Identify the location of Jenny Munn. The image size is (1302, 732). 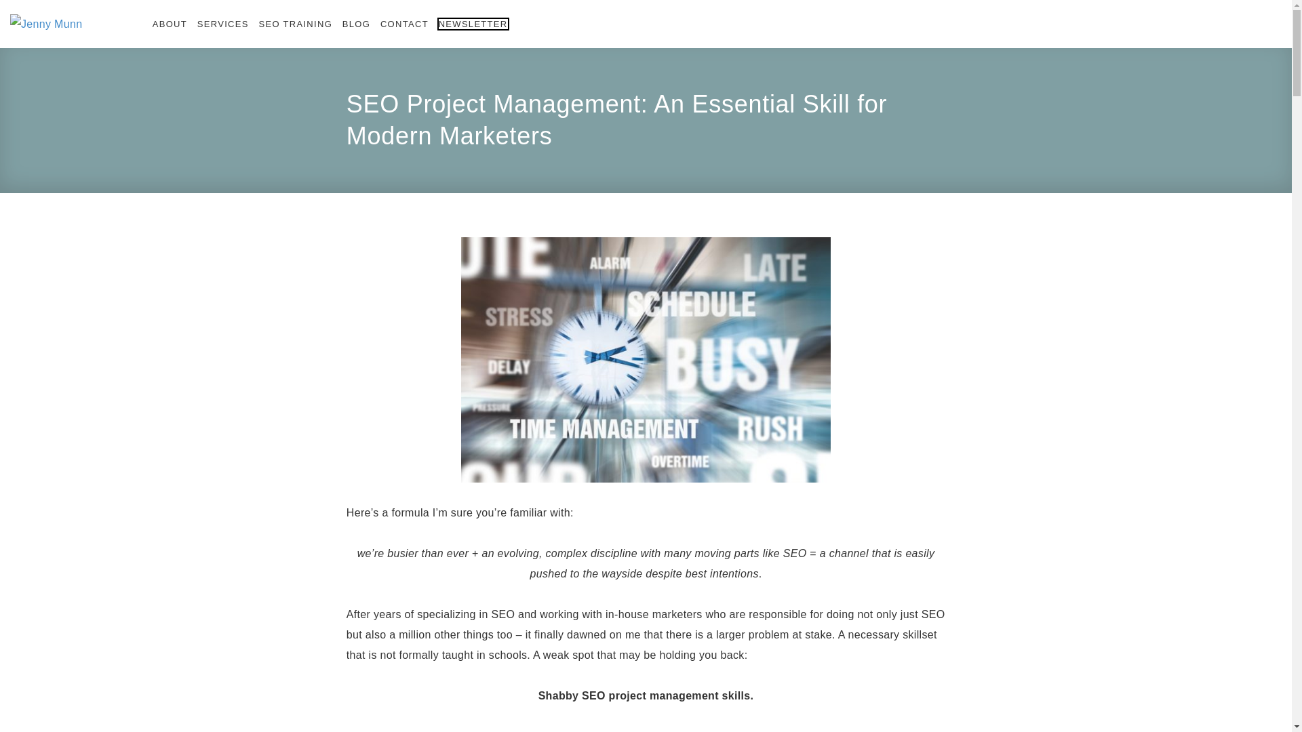
(78, 24).